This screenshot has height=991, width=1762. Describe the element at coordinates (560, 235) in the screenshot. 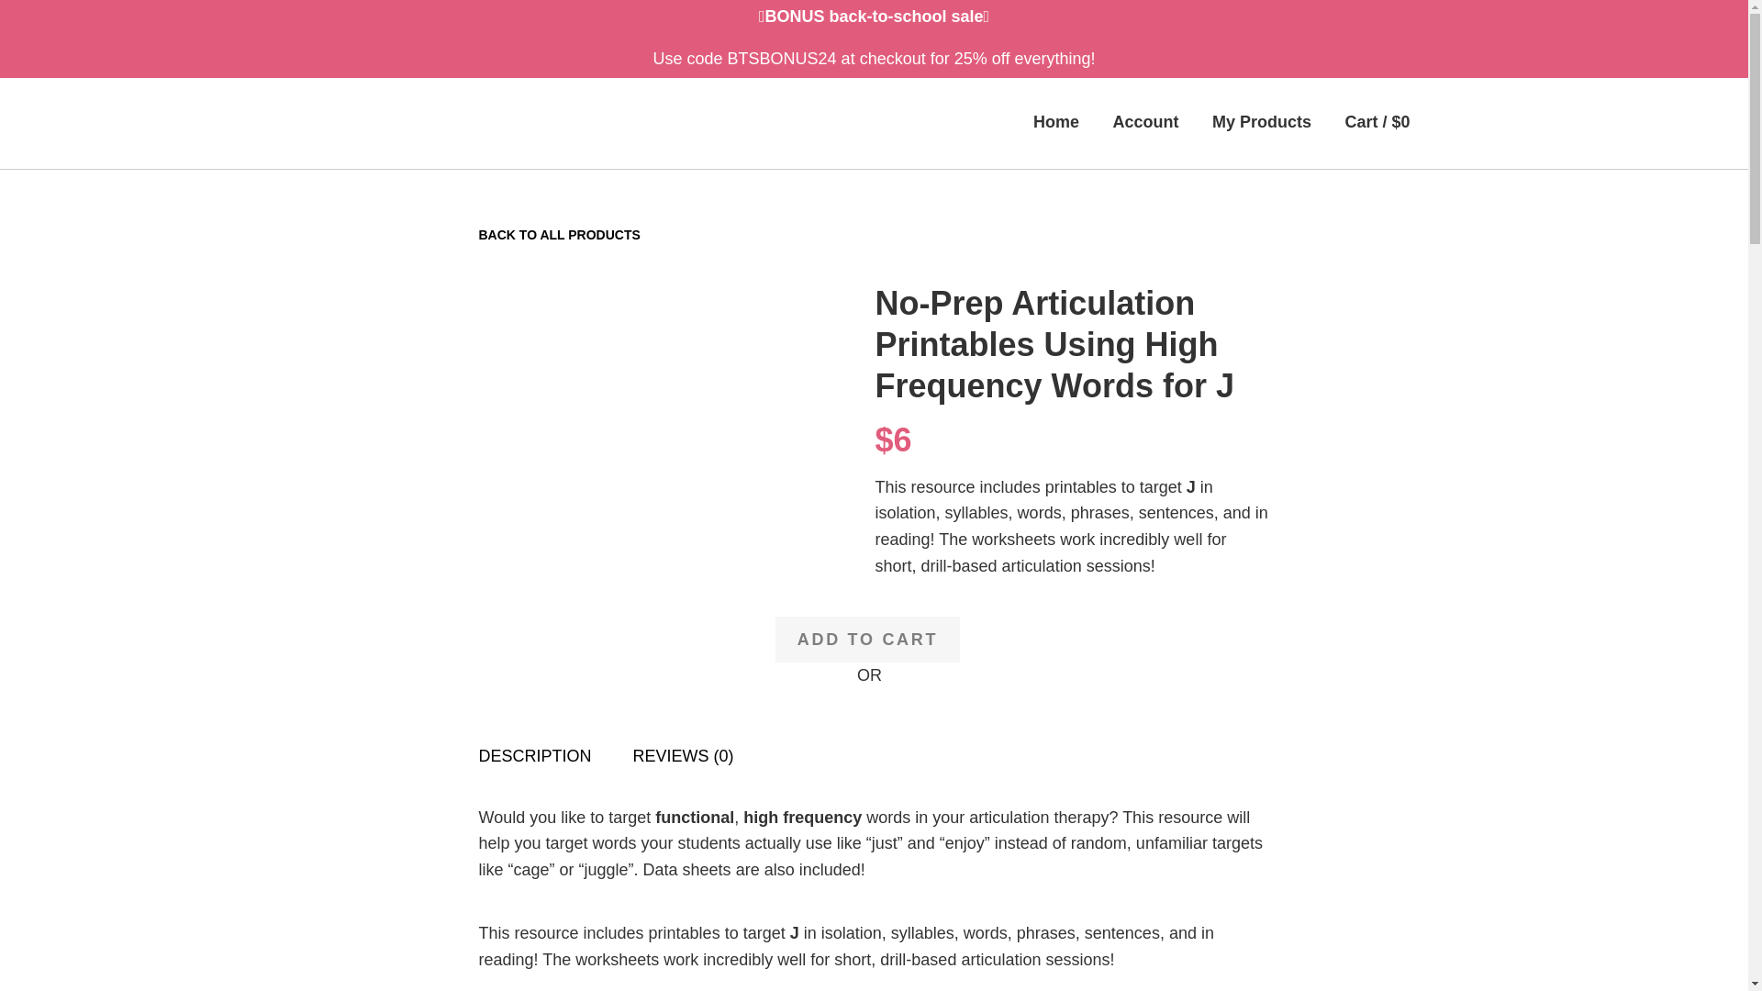

I see `BACK TO ALL PRODUCTS` at that location.